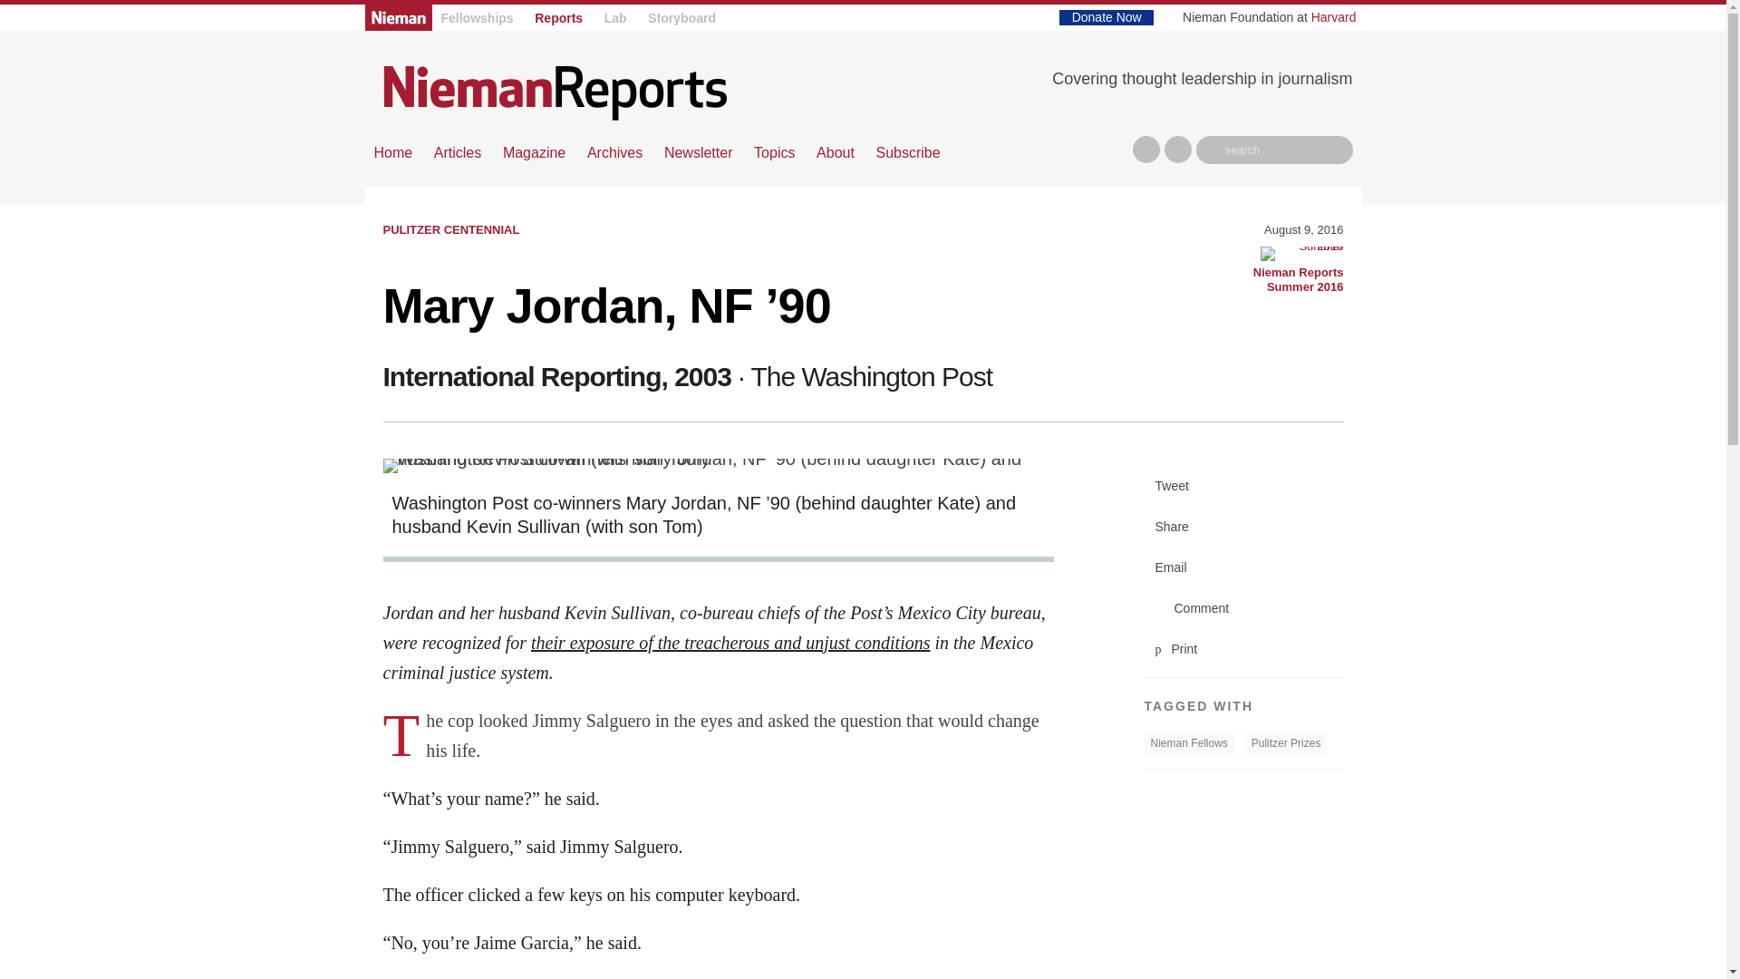 The height and width of the screenshot is (979, 1740). I want to click on Storyboard, so click(681, 18).